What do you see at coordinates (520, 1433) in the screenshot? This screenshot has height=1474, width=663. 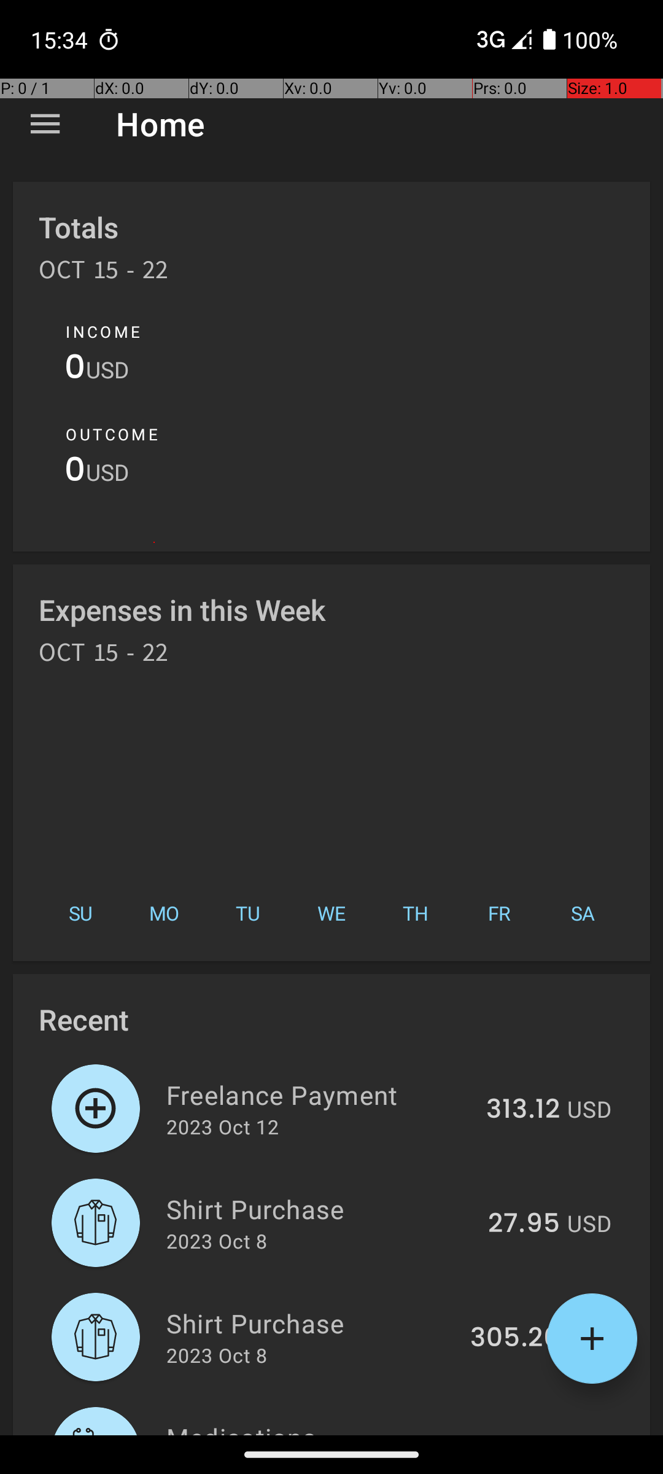 I see `221.47` at bounding box center [520, 1433].